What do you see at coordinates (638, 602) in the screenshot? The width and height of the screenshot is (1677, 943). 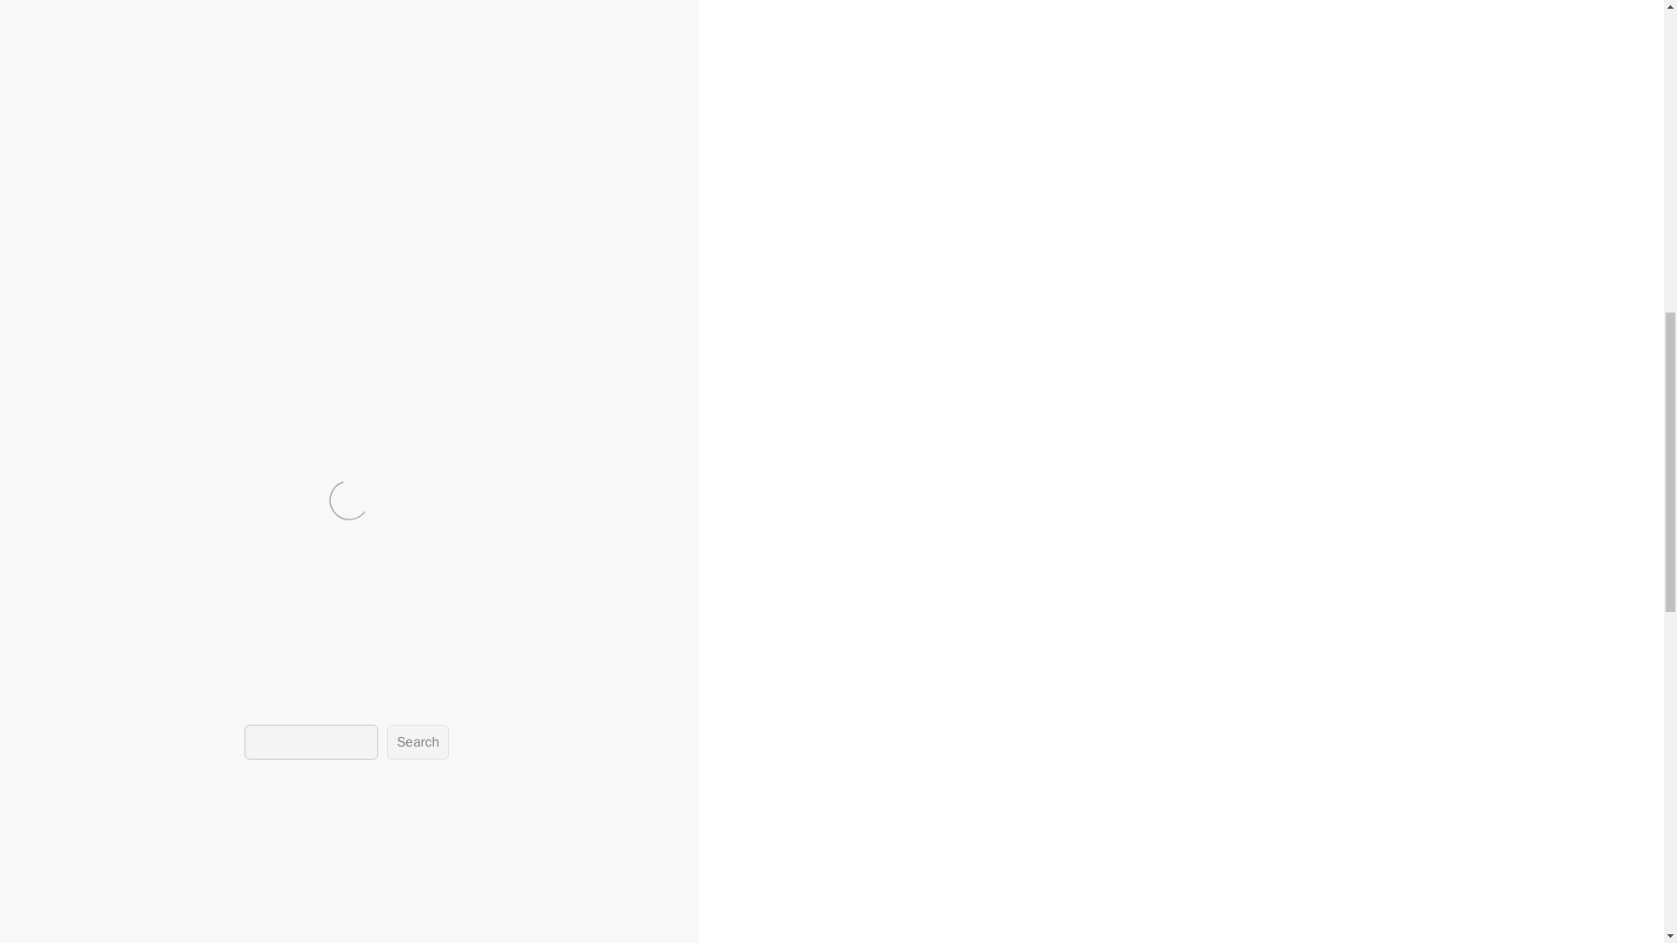 I see `pgsoft` at bounding box center [638, 602].